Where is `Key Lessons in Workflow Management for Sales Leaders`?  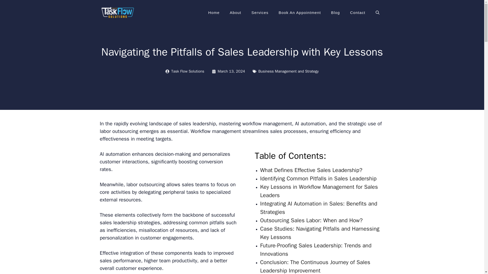 Key Lessons in Workflow Management for Sales Leaders is located at coordinates (319, 191).